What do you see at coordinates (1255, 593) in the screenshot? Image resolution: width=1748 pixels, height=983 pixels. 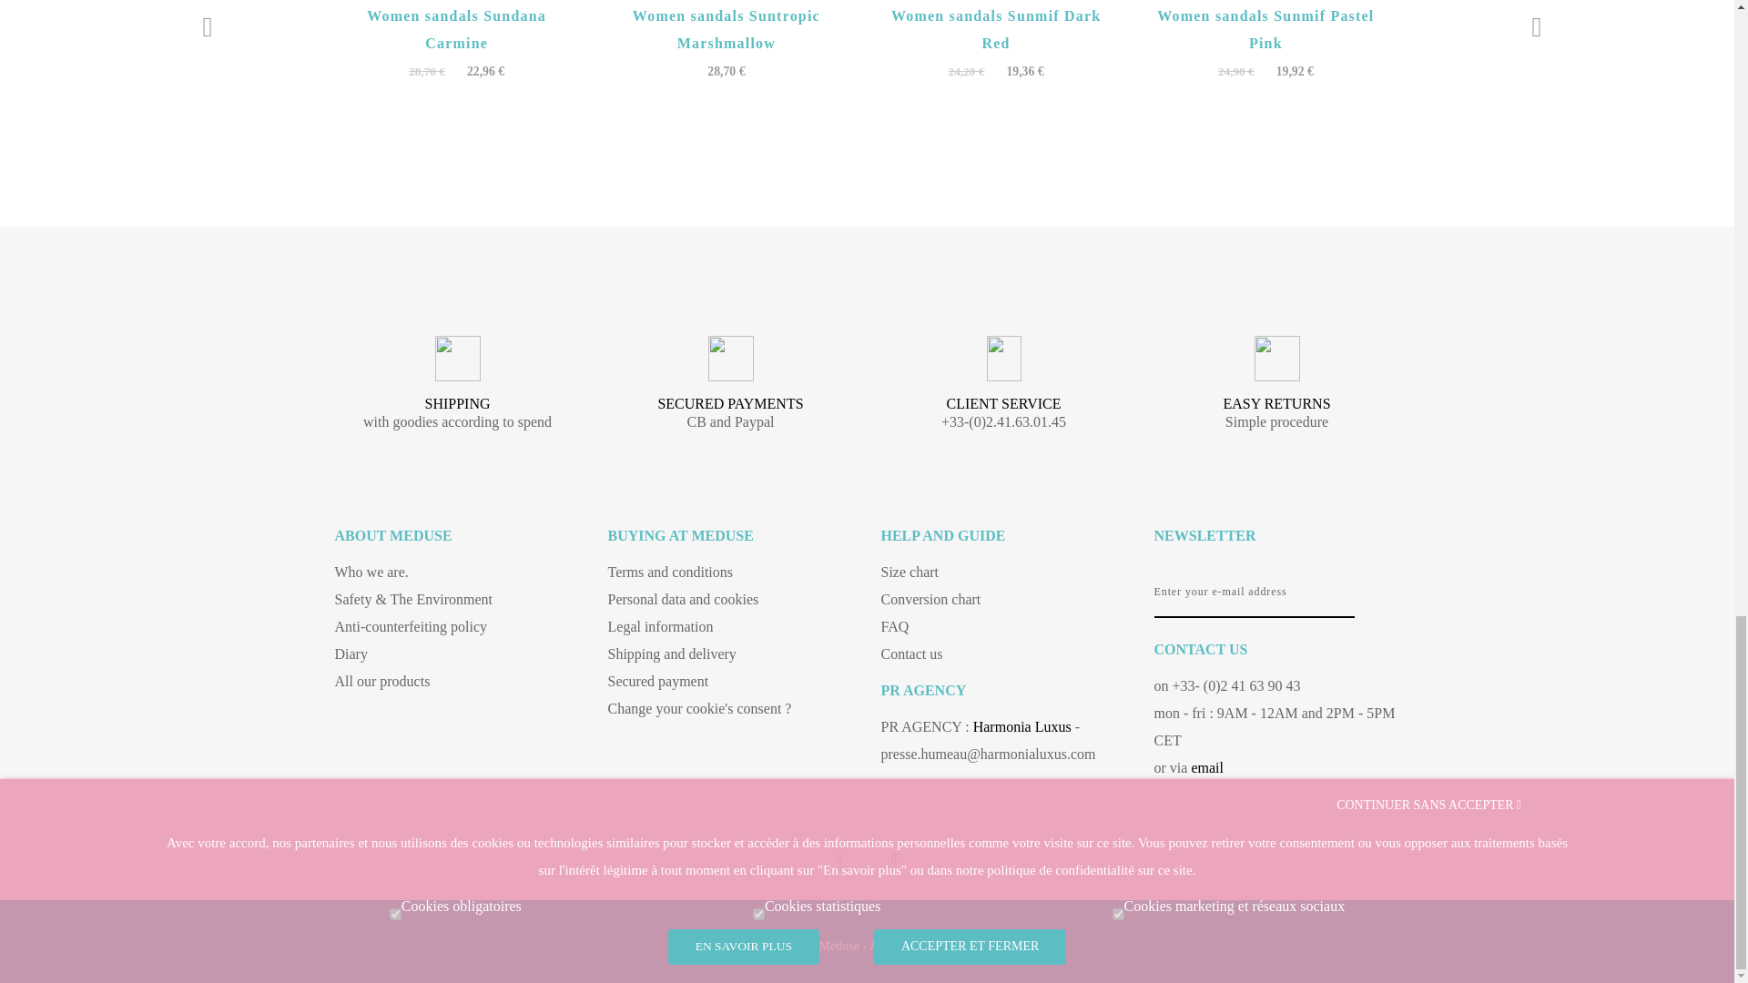 I see `Enter your e-mail address` at bounding box center [1255, 593].